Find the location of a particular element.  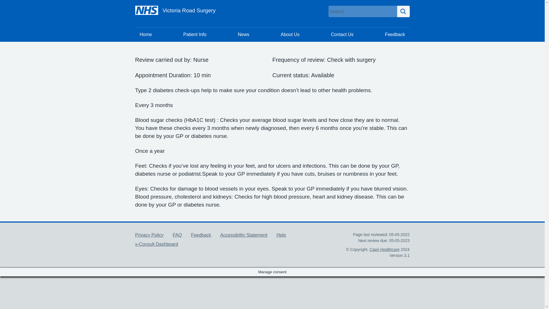

Search is located at coordinates (403, 11).